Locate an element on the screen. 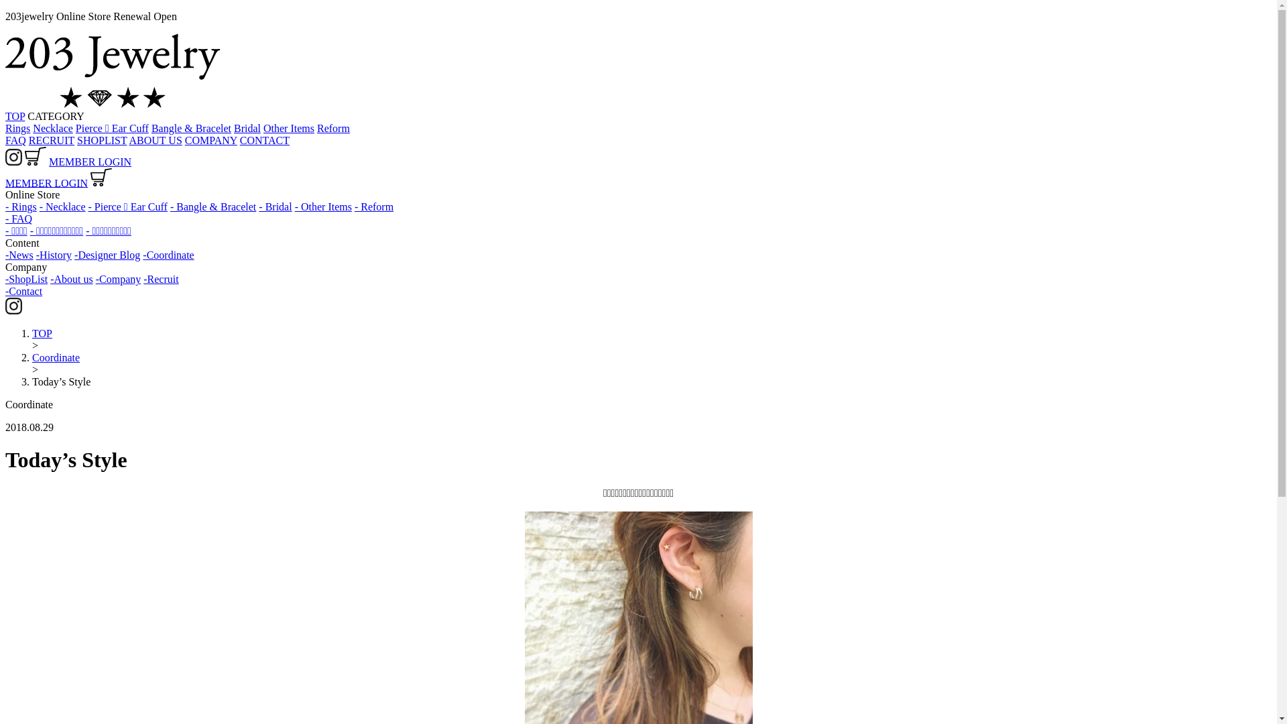 The image size is (1287, 724). -News is located at coordinates (19, 255).